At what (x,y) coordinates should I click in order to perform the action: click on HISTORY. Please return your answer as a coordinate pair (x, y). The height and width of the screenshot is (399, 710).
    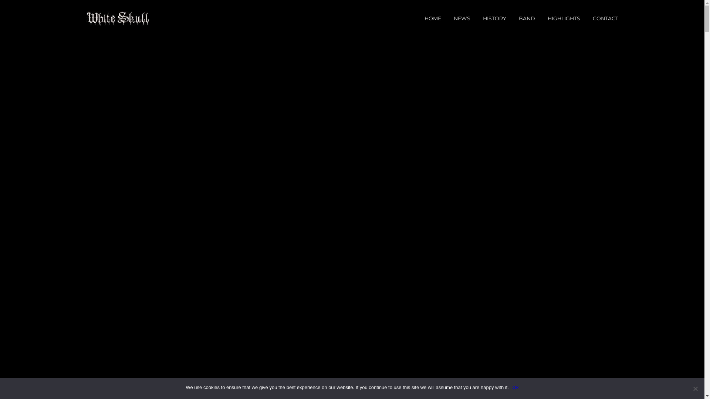
    Looking at the image, I should click on (495, 18).